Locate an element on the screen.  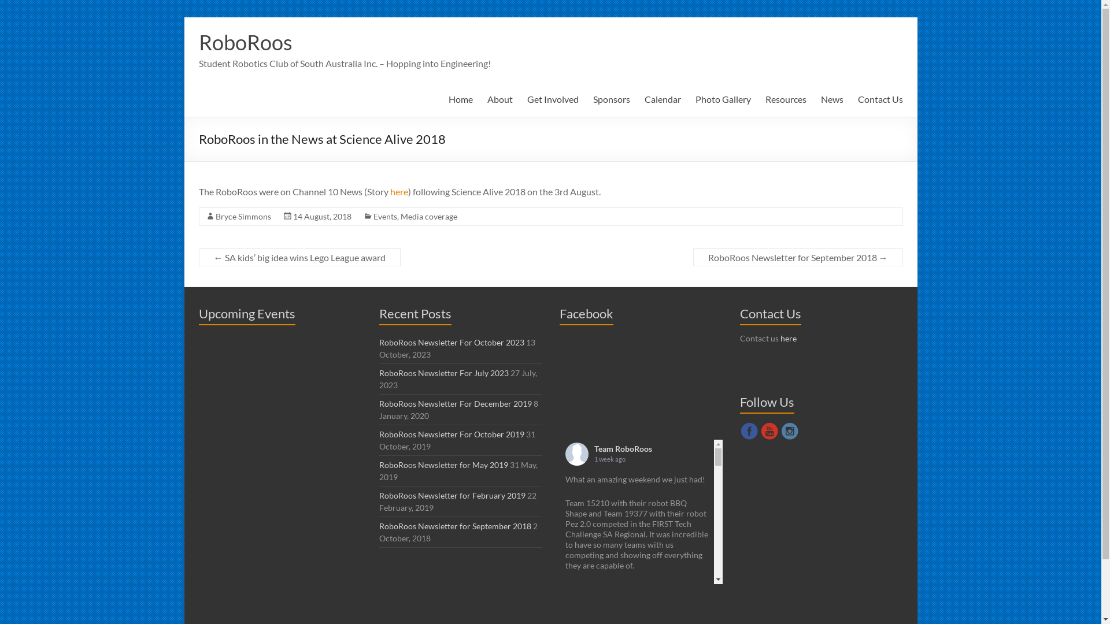
Events is located at coordinates (385, 216).